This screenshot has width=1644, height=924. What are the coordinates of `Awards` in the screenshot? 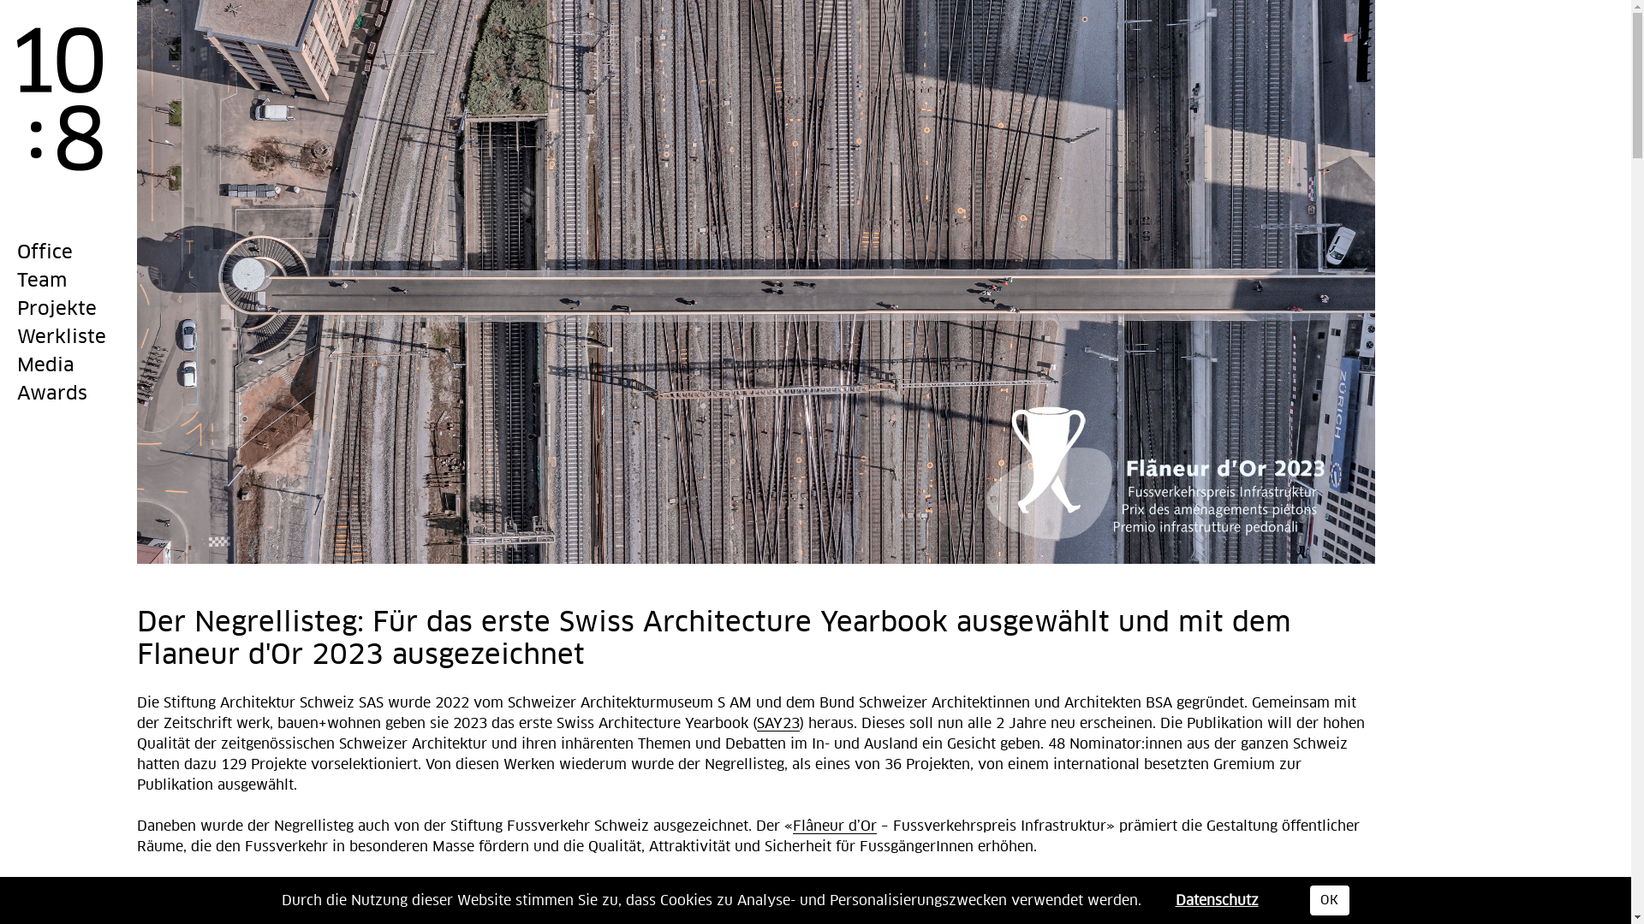 It's located at (52, 395).